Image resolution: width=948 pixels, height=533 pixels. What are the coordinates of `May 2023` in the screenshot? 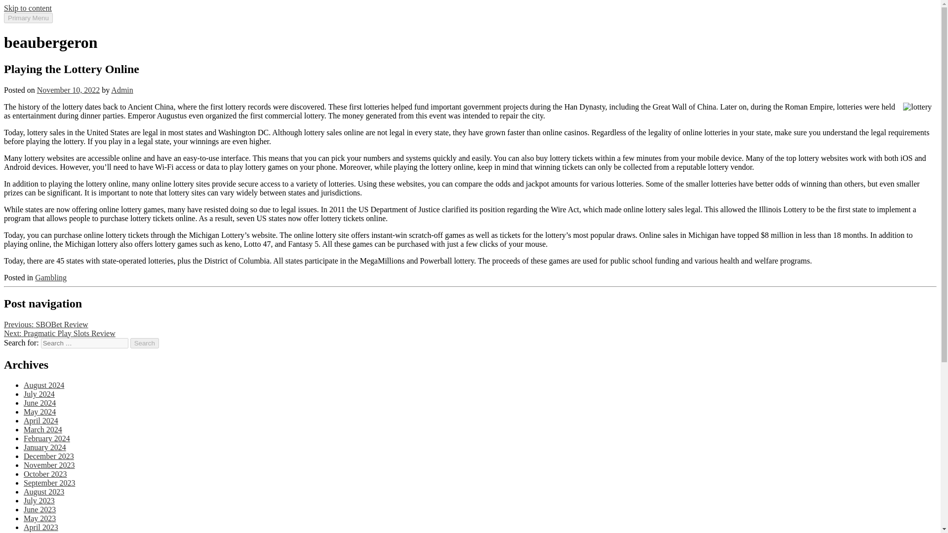 It's located at (39, 518).